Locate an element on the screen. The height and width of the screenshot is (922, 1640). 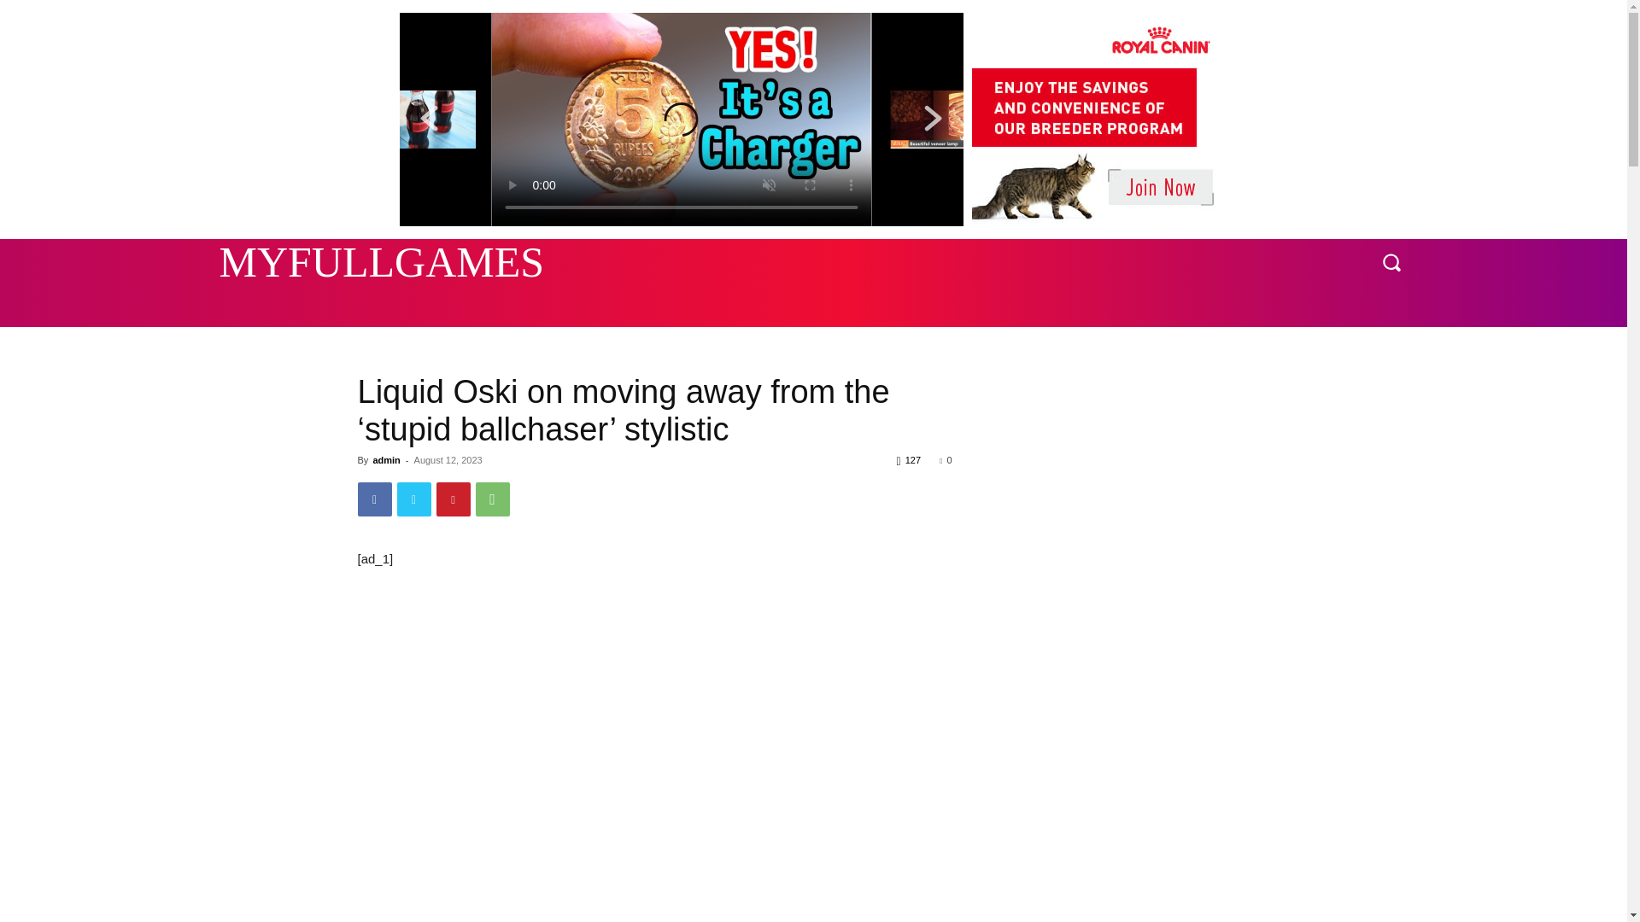
admin is located at coordinates (386, 460).